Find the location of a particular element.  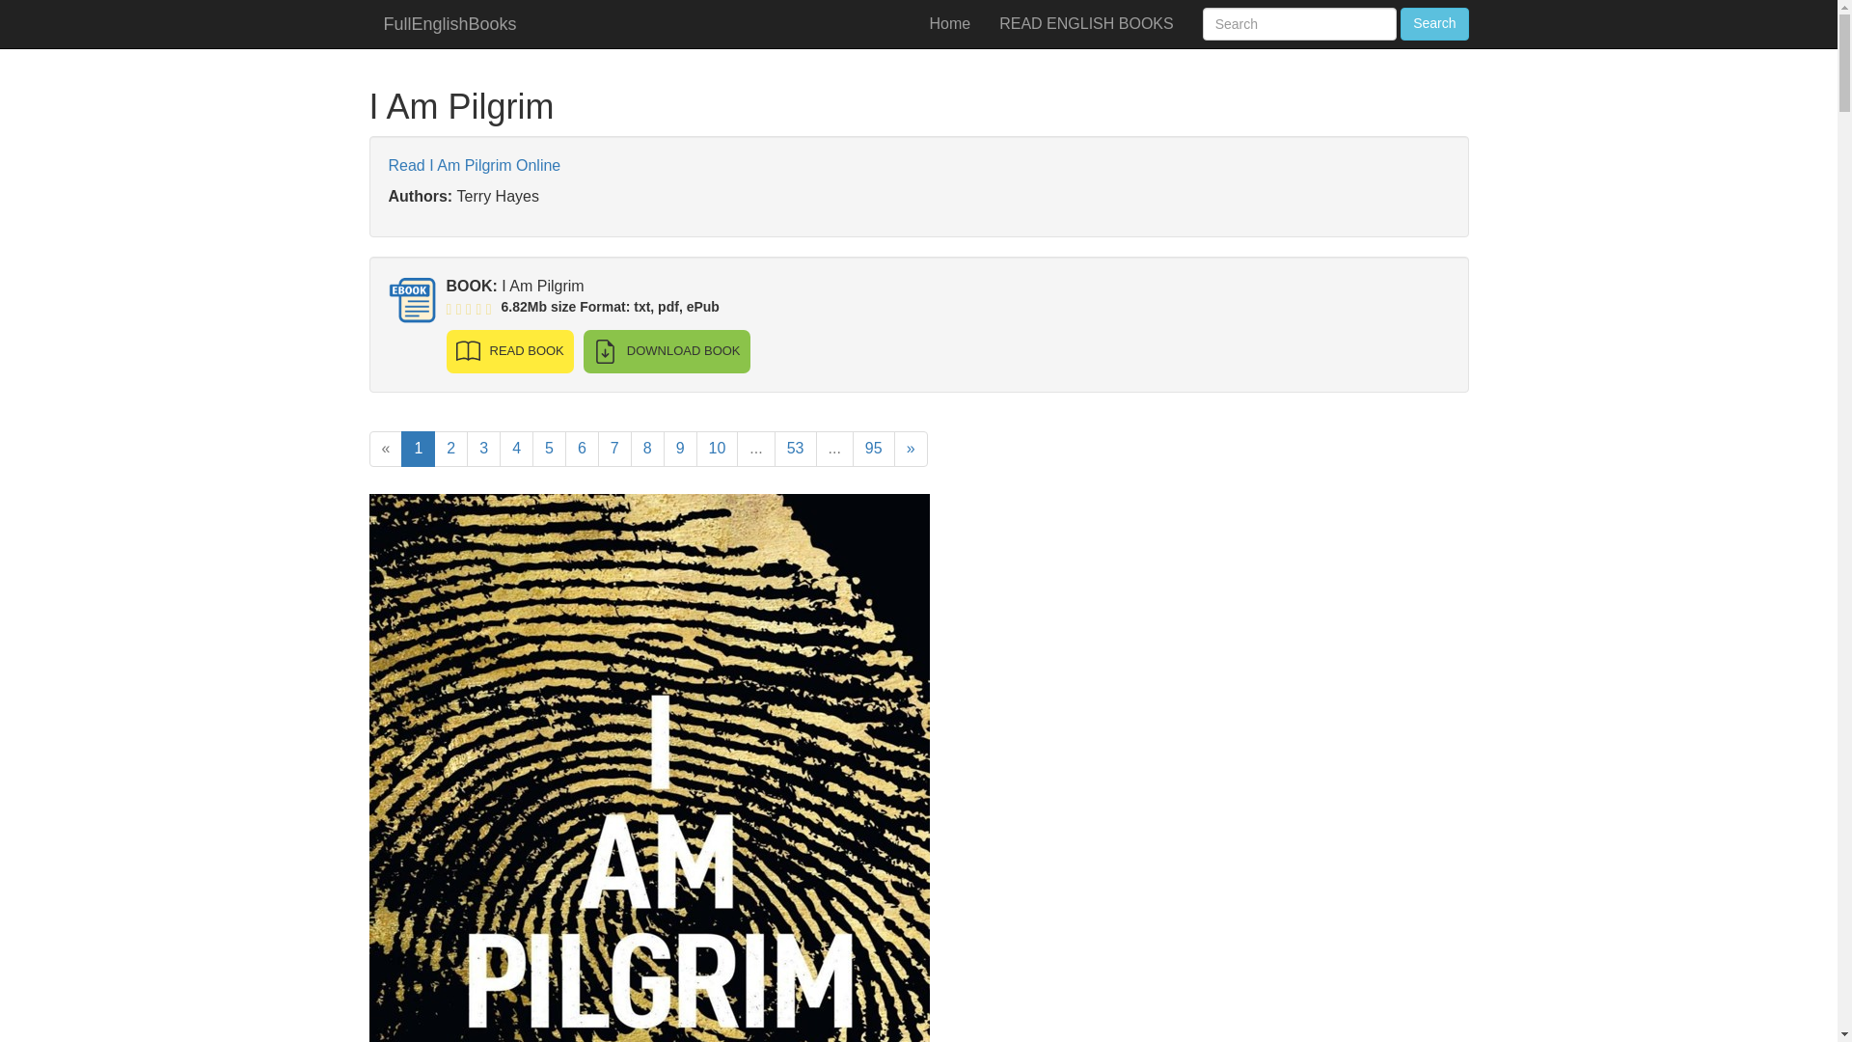

4 is located at coordinates (516, 449).